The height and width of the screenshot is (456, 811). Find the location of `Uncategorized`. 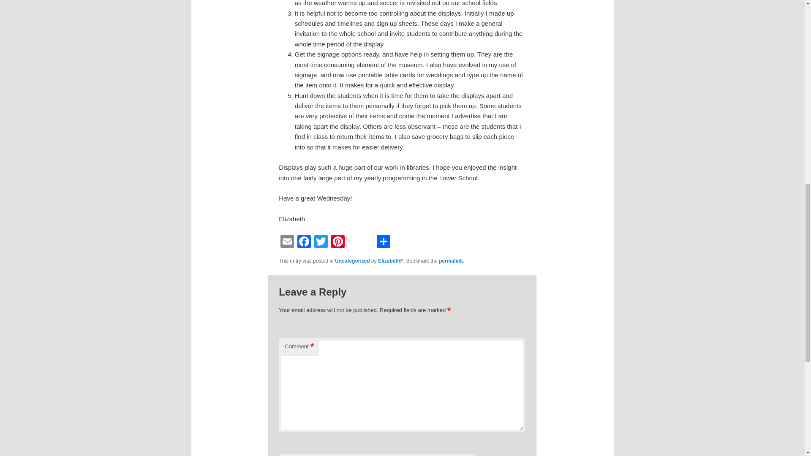

Uncategorized is located at coordinates (352, 261).